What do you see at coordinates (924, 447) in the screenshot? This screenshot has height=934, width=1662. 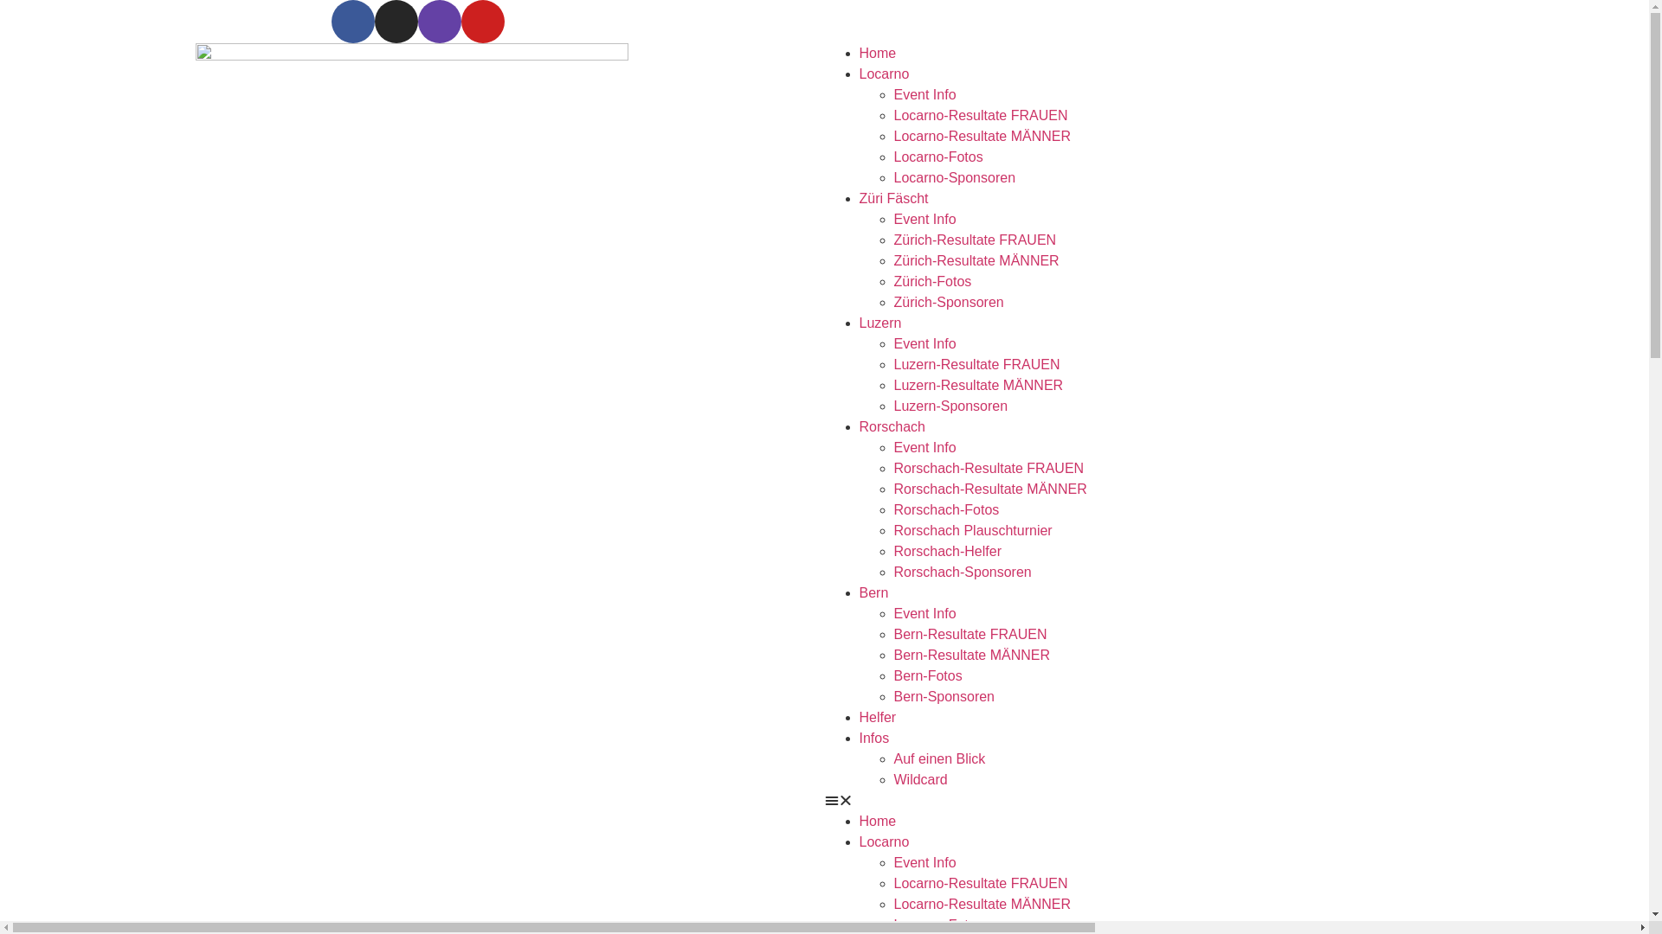 I see `Event Info` at bounding box center [924, 447].